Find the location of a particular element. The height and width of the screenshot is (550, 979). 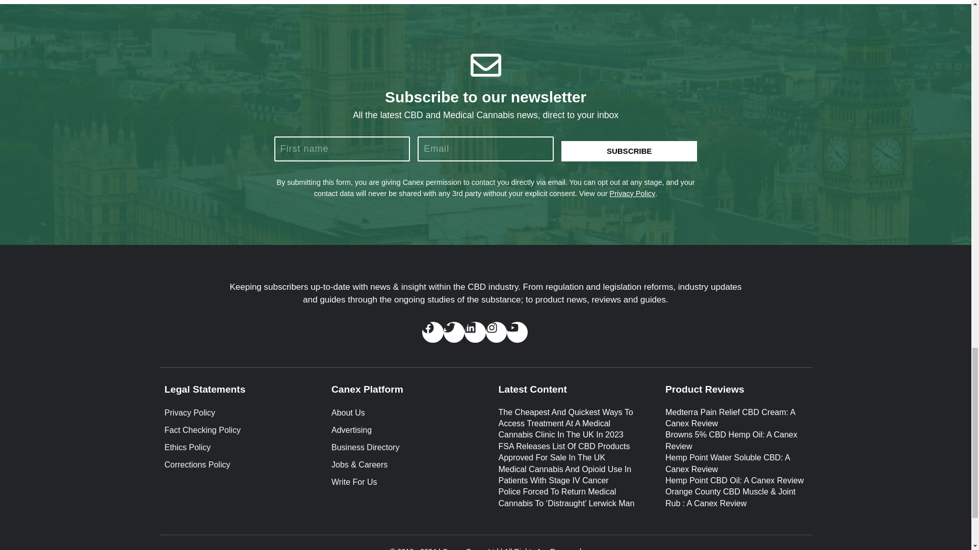

Write For Us is located at coordinates (402, 482).